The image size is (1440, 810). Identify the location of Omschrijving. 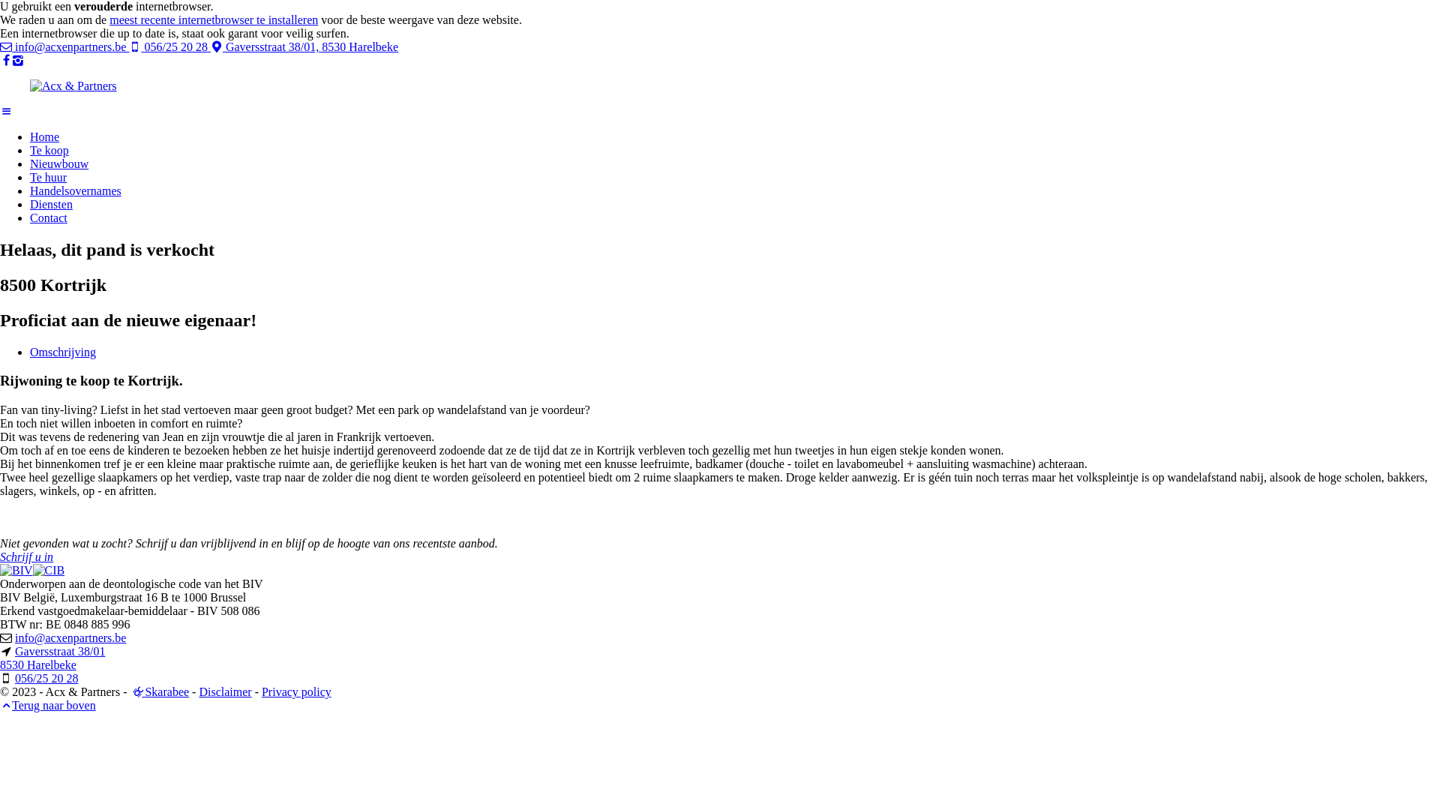
(63, 352).